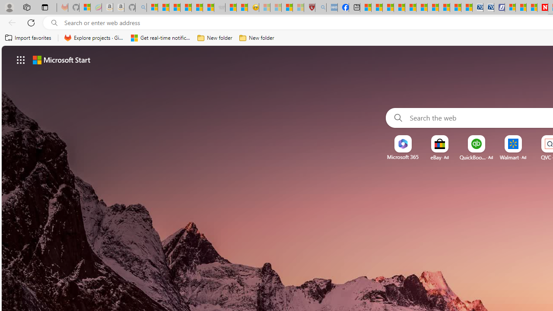 Image resolution: width=553 pixels, height=311 pixels. Describe the element at coordinates (197, 8) in the screenshot. I see `New Report Confirms 2023 Was Record Hot | Watch` at that location.